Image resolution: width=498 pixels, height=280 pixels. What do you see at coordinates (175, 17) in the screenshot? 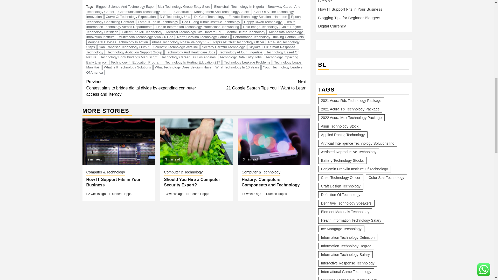
I see `D S Technology Usa` at bounding box center [175, 17].